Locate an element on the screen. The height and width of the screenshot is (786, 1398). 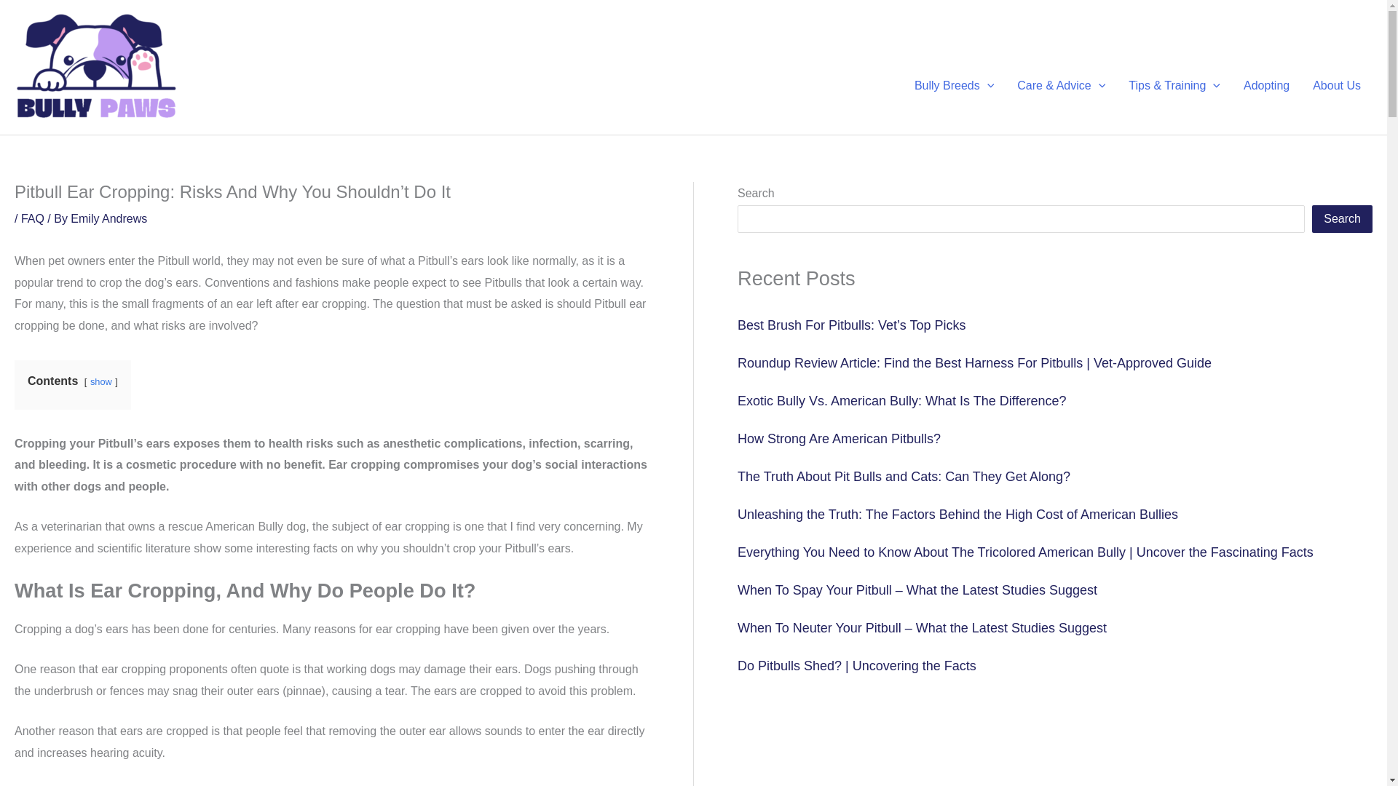
show is located at coordinates (100, 381).